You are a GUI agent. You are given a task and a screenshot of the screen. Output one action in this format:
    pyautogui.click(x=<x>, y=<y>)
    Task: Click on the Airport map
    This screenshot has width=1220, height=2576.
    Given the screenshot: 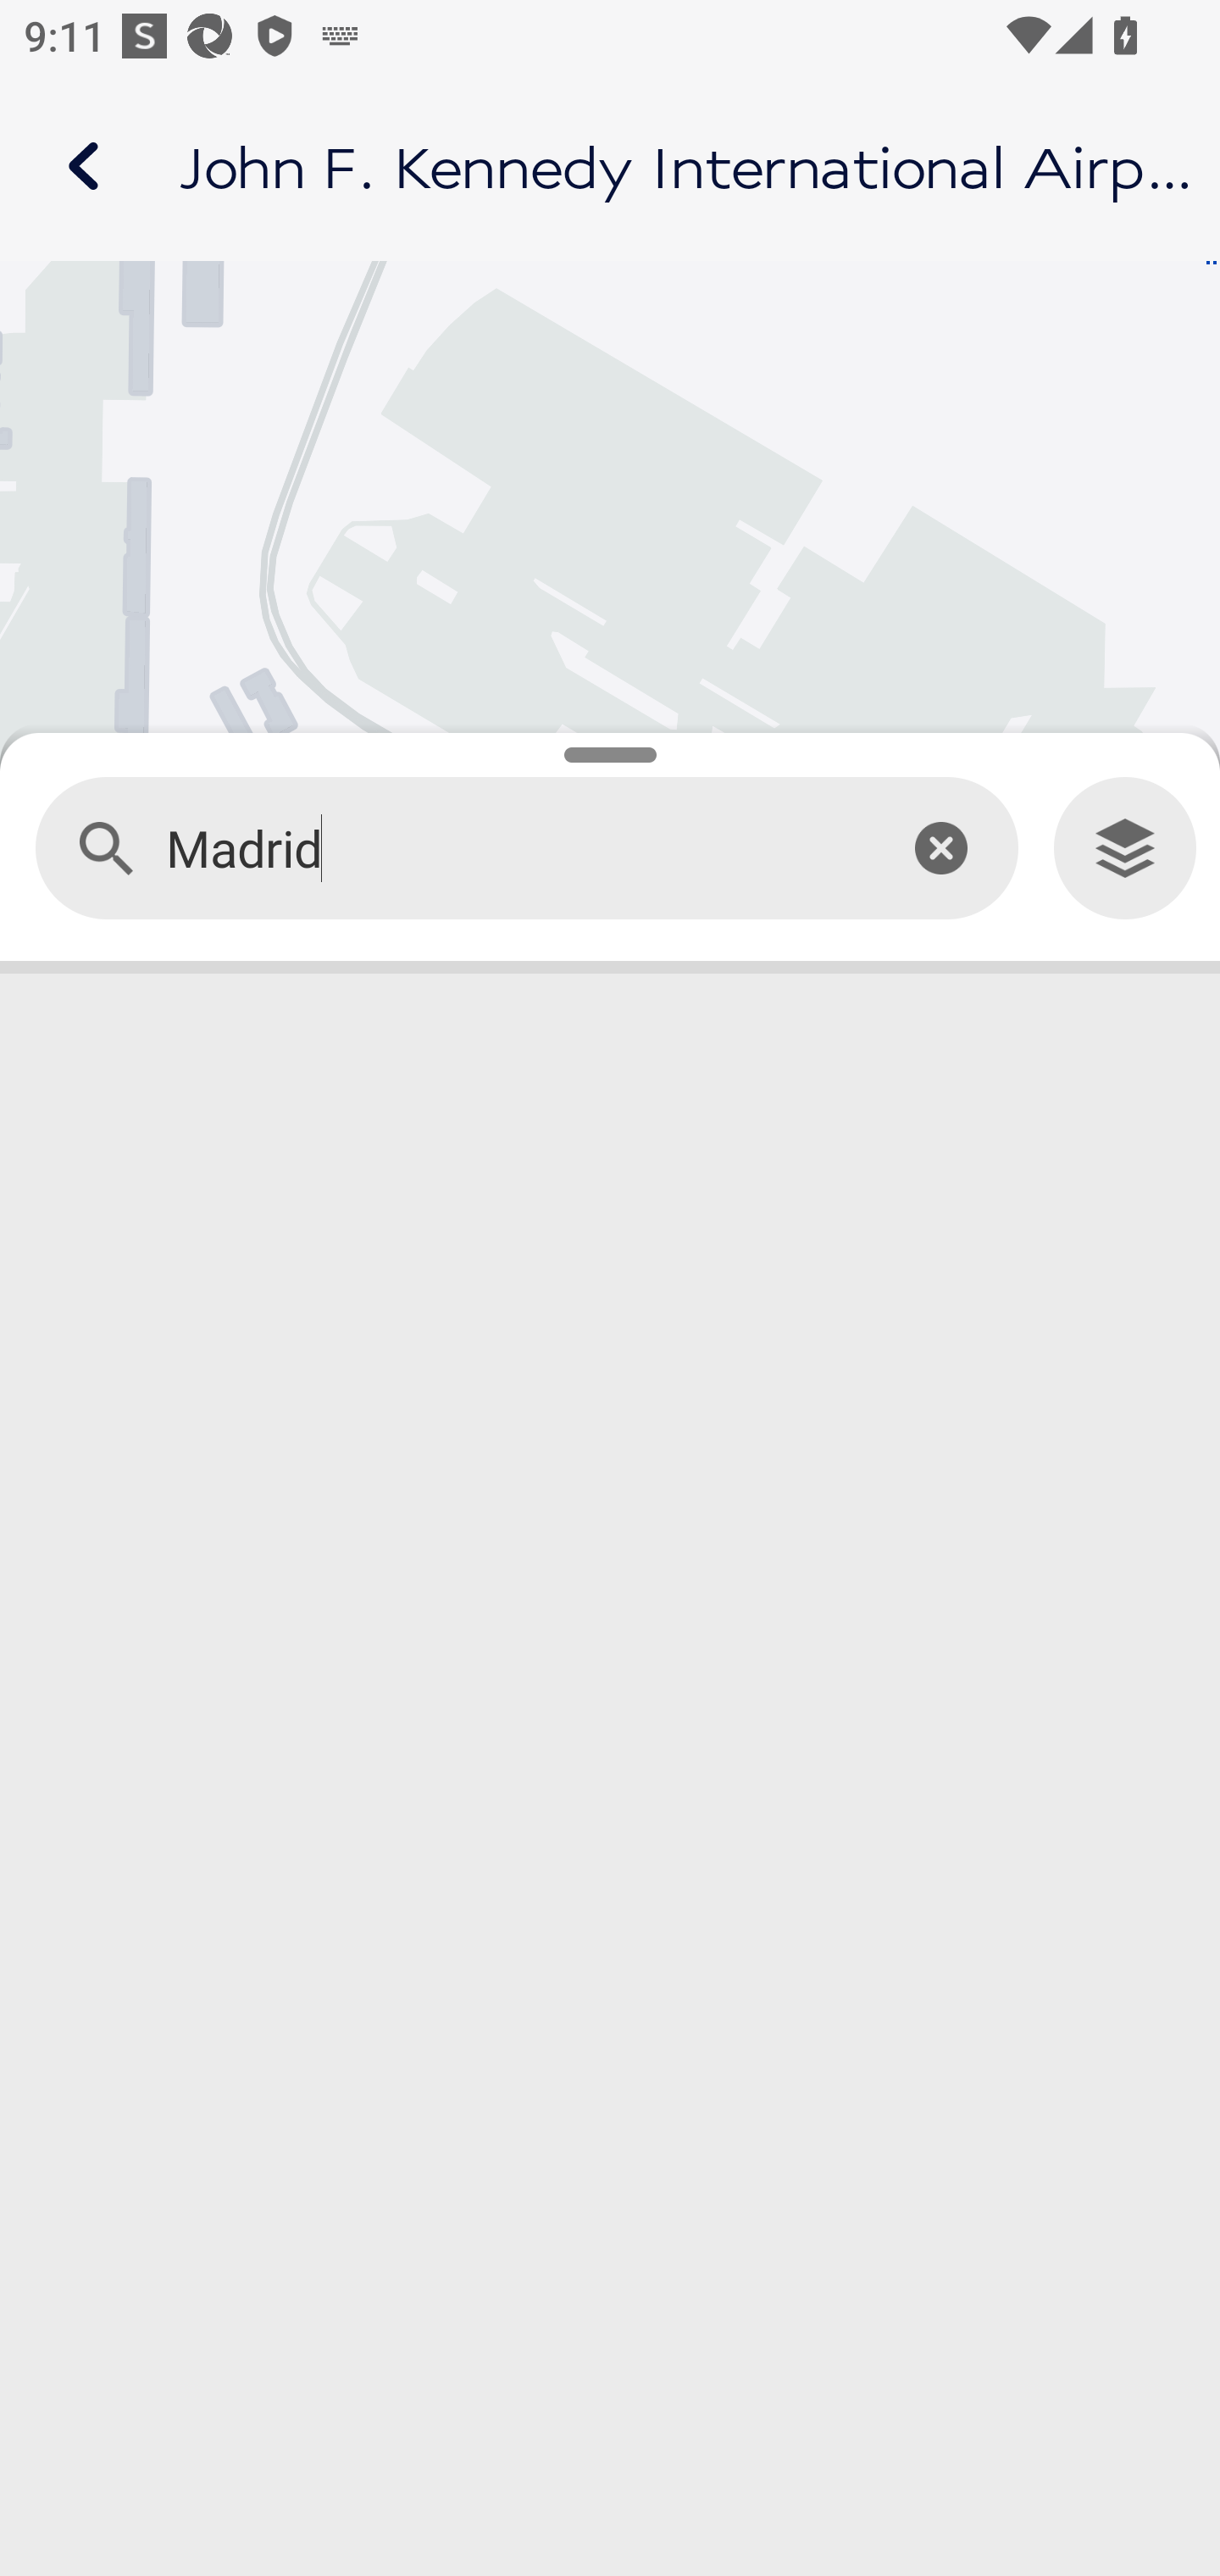 What is the action you would take?
    pyautogui.click(x=610, y=166)
    